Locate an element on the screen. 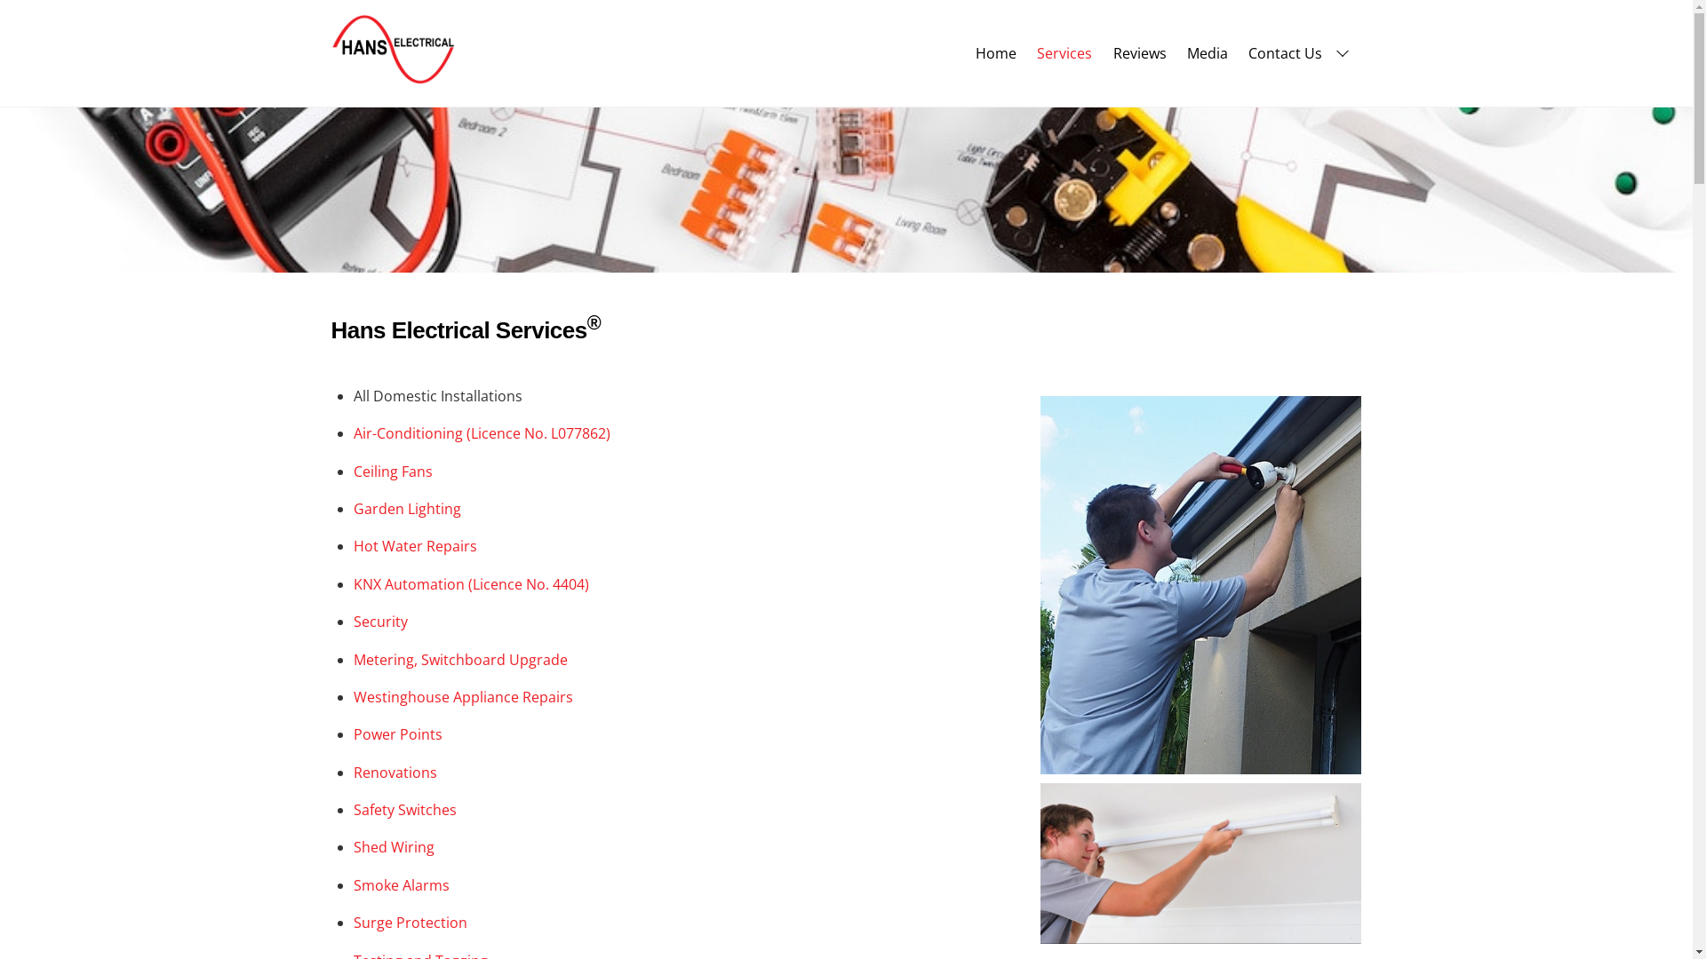 The image size is (1706, 959). Garden Lighting is located at coordinates (407, 509).